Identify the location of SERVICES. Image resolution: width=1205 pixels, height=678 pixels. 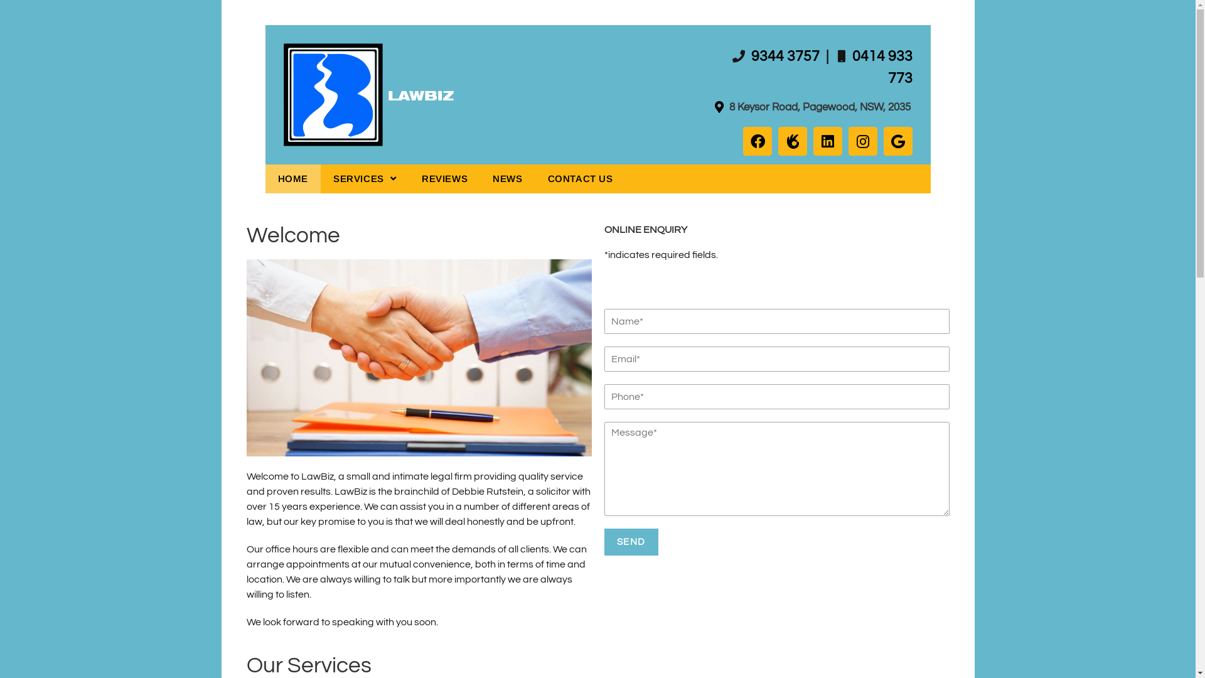
(365, 179).